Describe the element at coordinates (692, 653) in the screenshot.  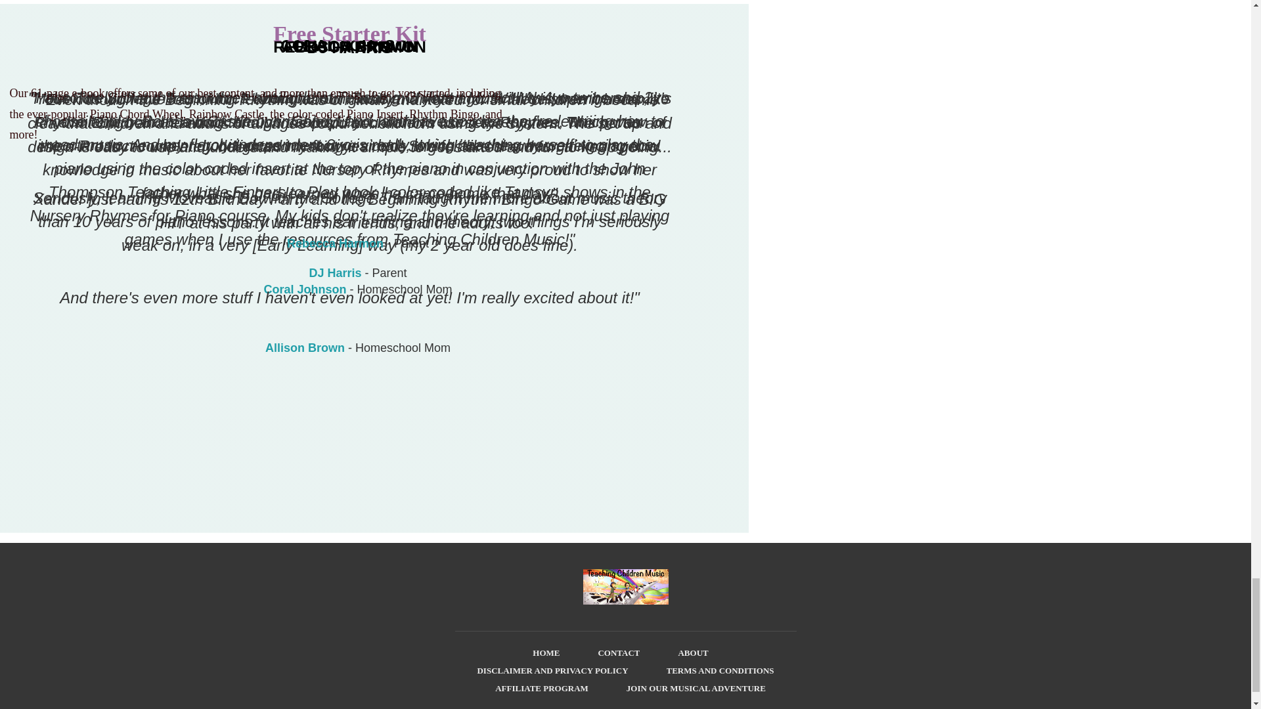
I see `ABOUT` at that location.